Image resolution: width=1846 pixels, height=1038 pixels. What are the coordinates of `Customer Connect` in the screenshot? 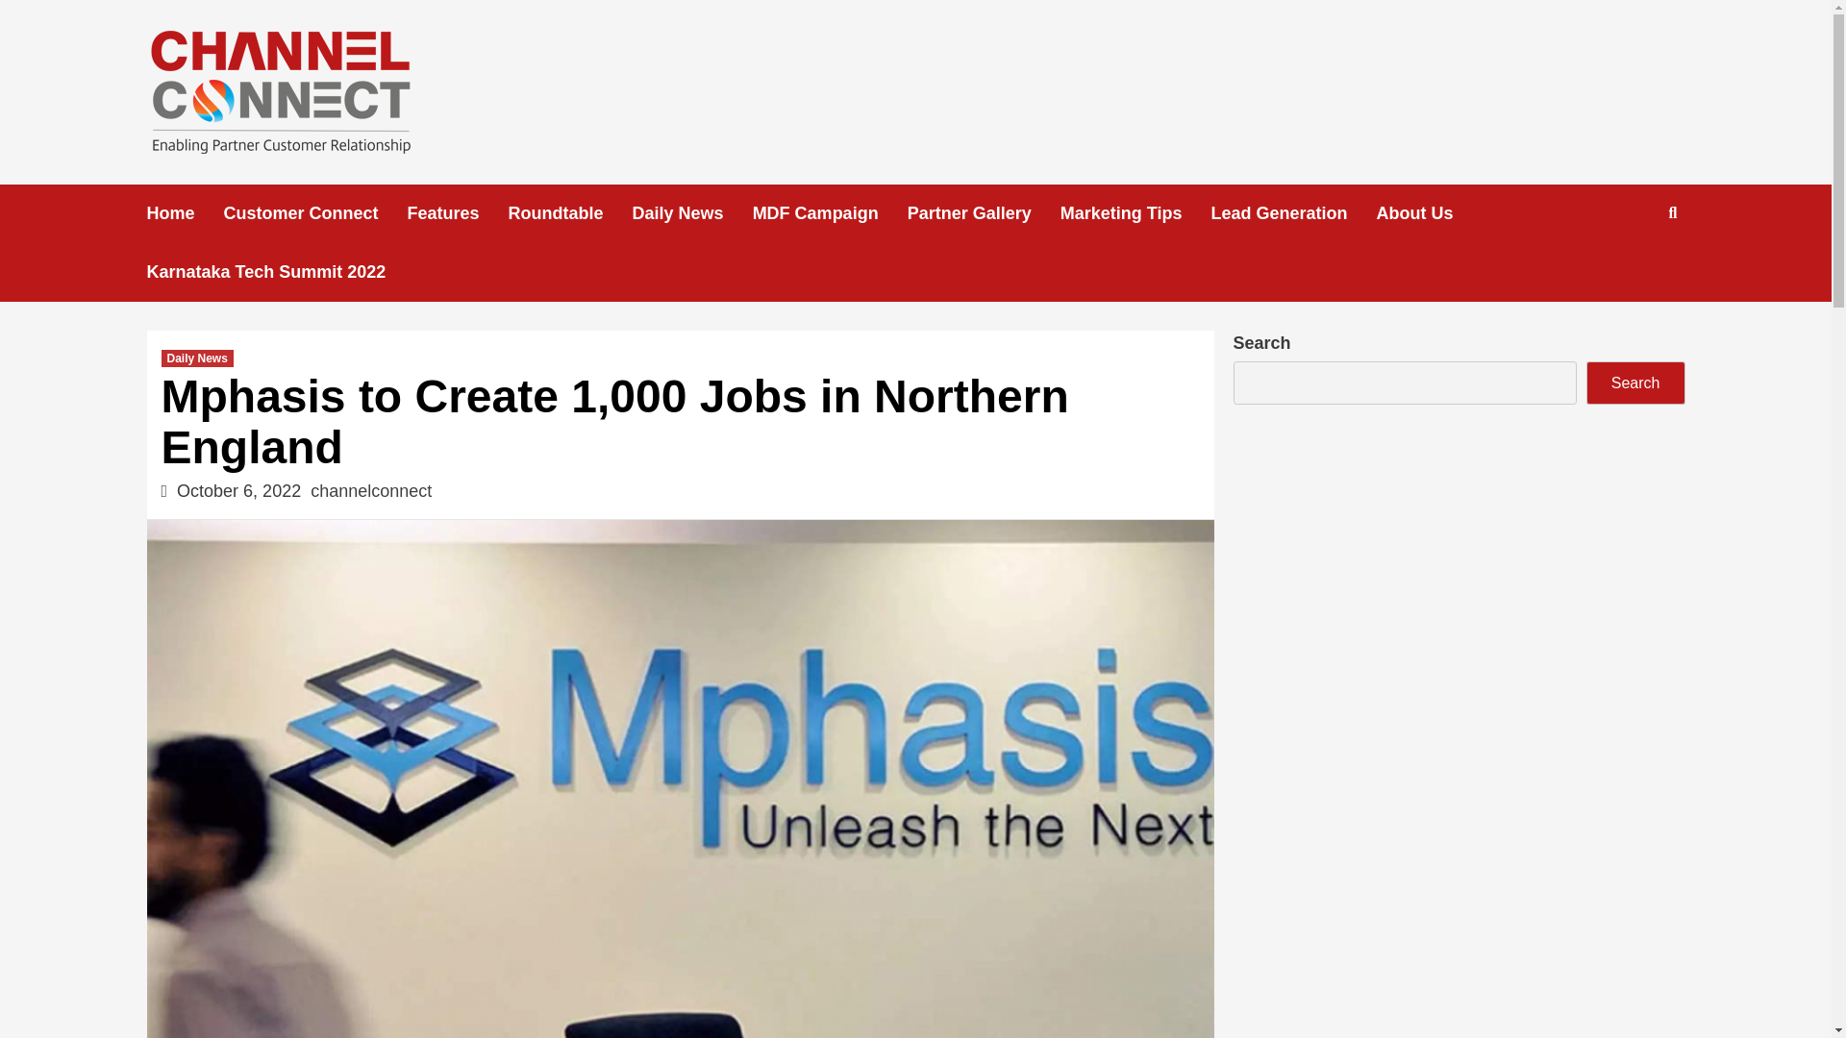 It's located at (315, 213).